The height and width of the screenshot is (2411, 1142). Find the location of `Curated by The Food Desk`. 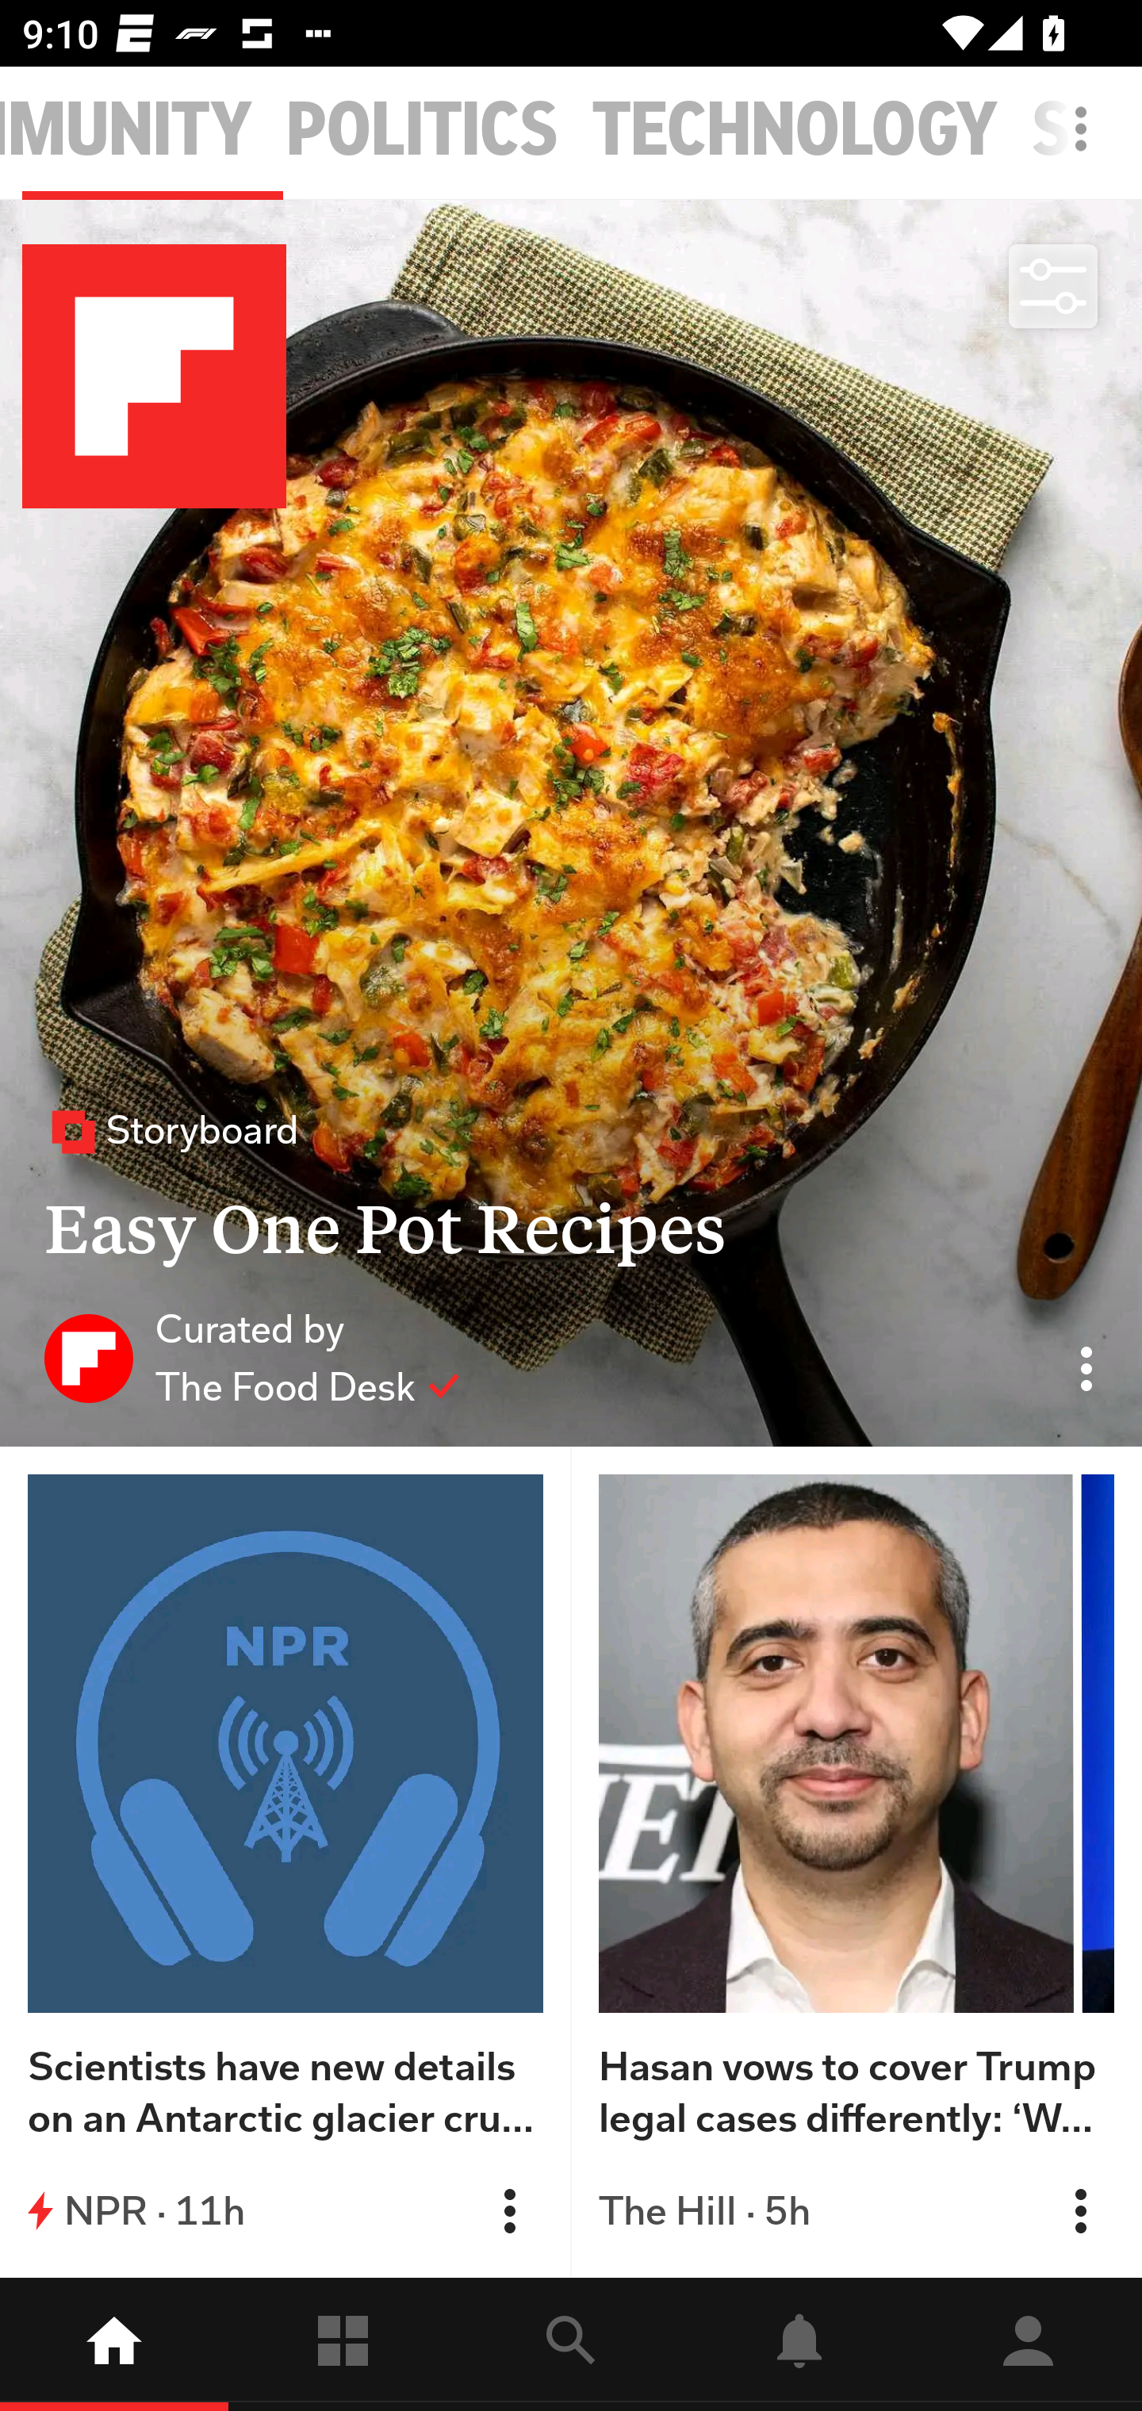

Curated by The Food Desk is located at coordinates (252, 1357).